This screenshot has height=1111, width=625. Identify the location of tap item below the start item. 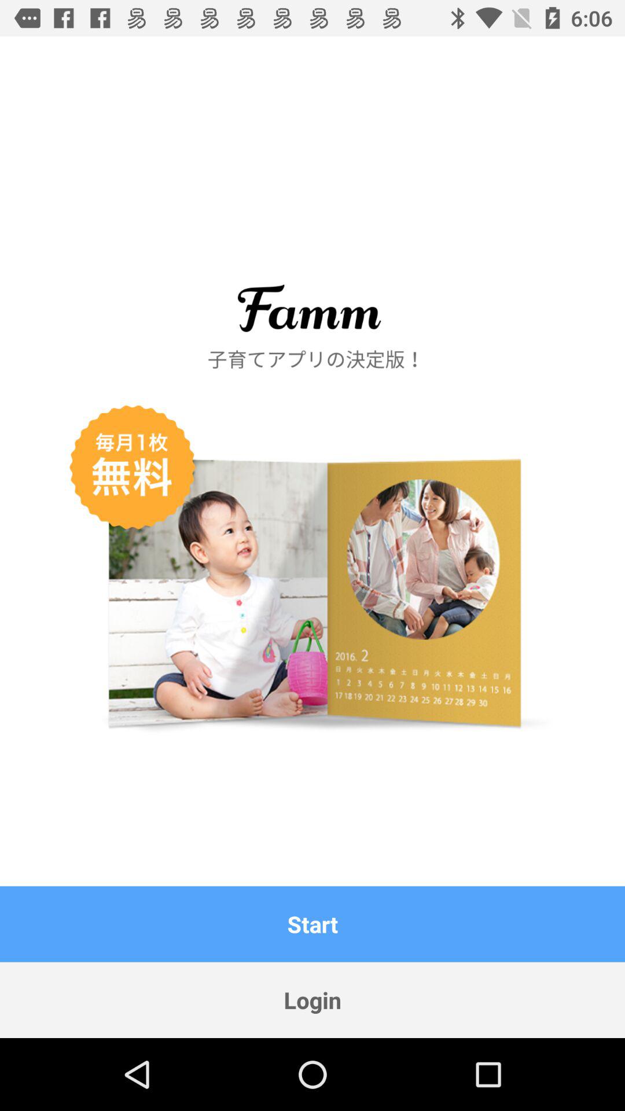
(312, 1000).